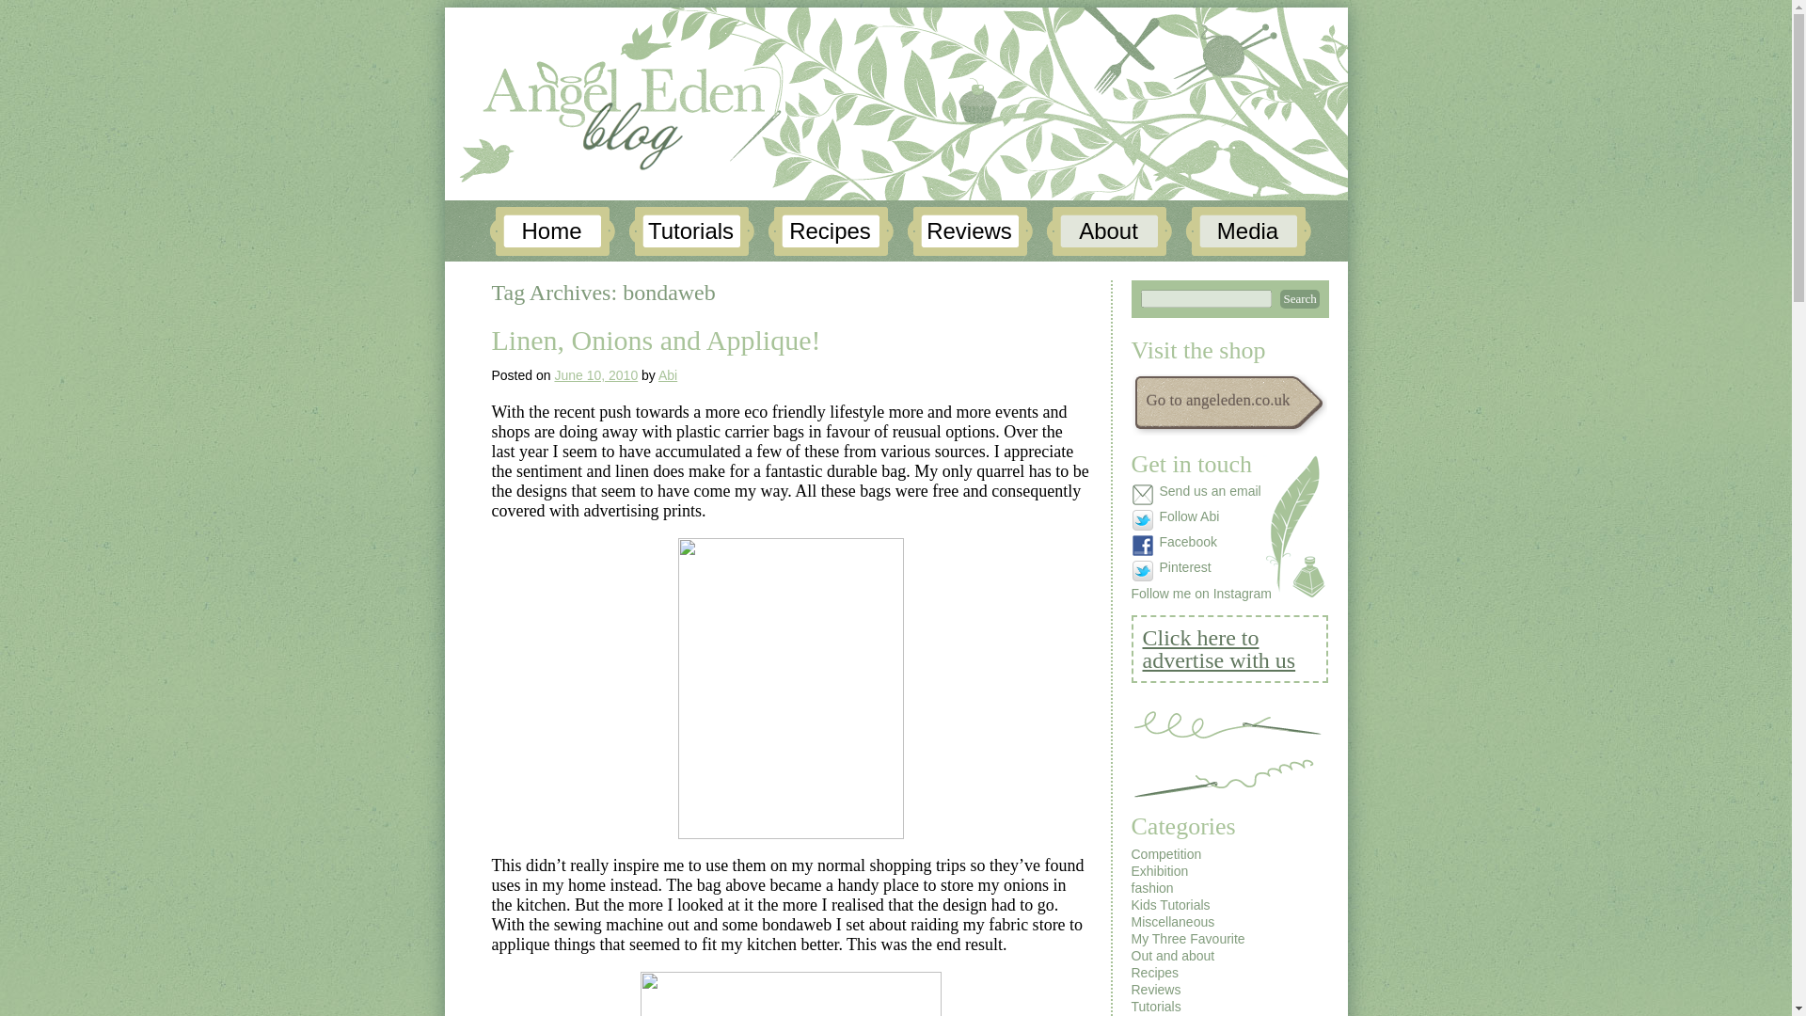 The width and height of the screenshot is (1806, 1016). What do you see at coordinates (1228, 649) in the screenshot?
I see `Click here to advertise with us` at bounding box center [1228, 649].